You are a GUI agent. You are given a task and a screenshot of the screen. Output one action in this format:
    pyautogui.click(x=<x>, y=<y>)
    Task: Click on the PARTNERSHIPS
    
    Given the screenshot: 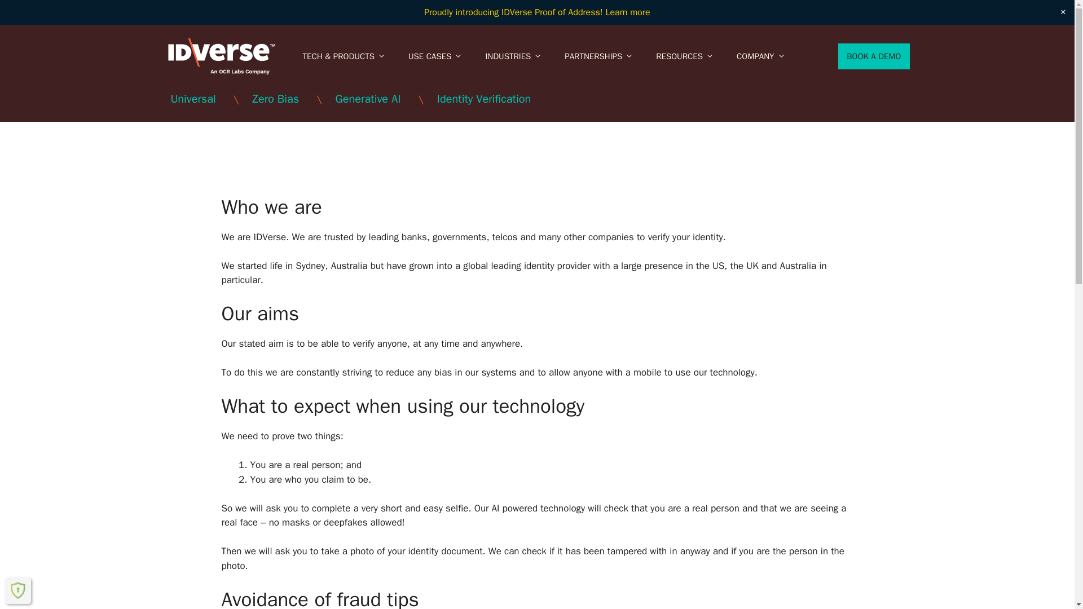 What is the action you would take?
    pyautogui.click(x=599, y=56)
    